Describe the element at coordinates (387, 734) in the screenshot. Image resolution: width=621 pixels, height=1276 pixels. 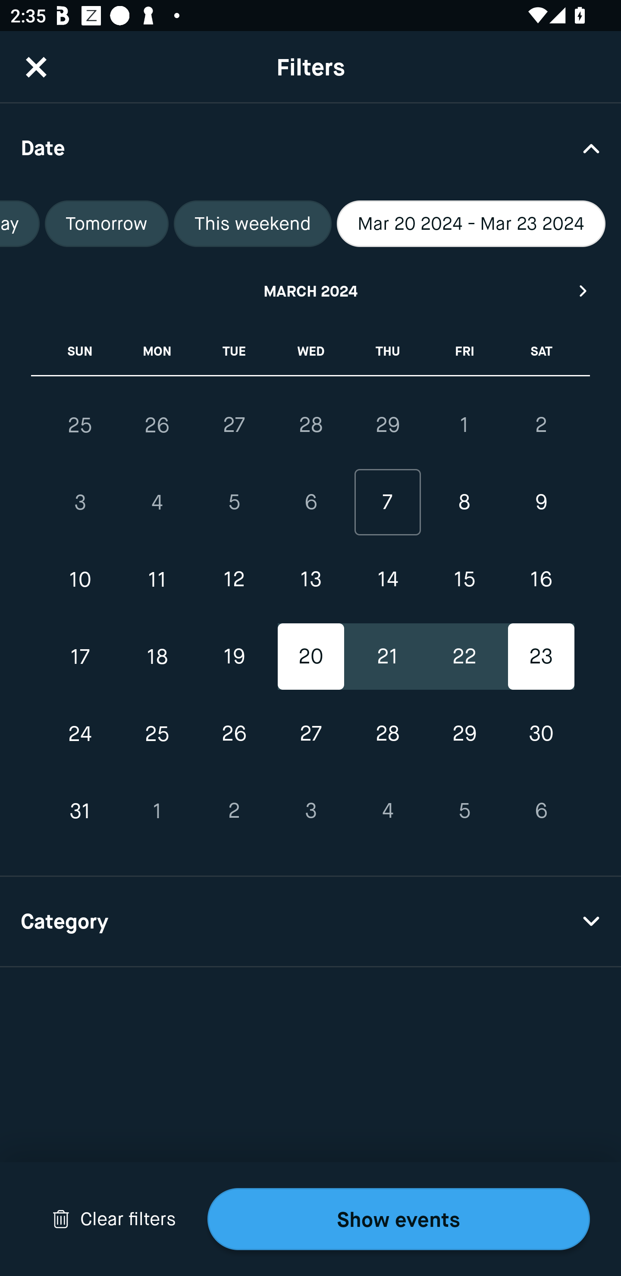
I see `28` at that location.